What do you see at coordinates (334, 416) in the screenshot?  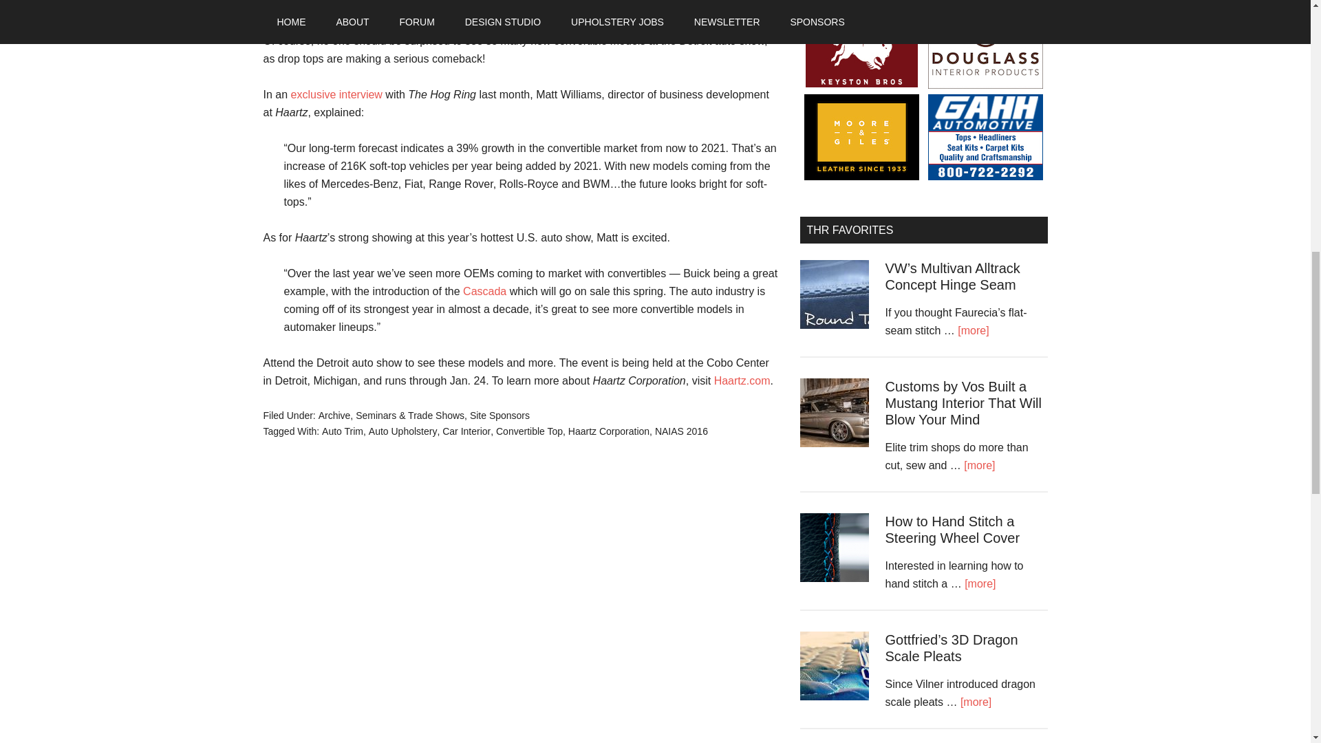 I see `Archive` at bounding box center [334, 416].